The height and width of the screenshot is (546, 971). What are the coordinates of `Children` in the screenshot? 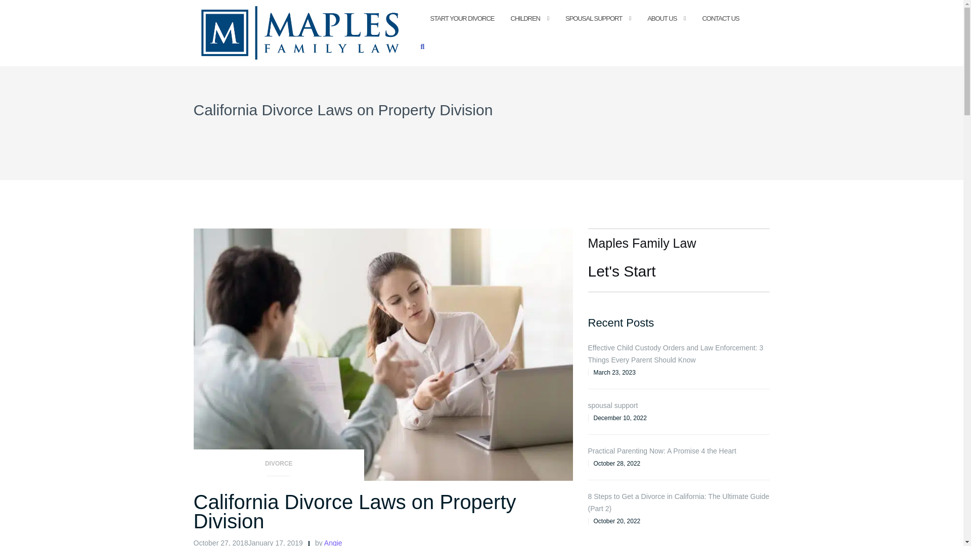 It's located at (525, 18).